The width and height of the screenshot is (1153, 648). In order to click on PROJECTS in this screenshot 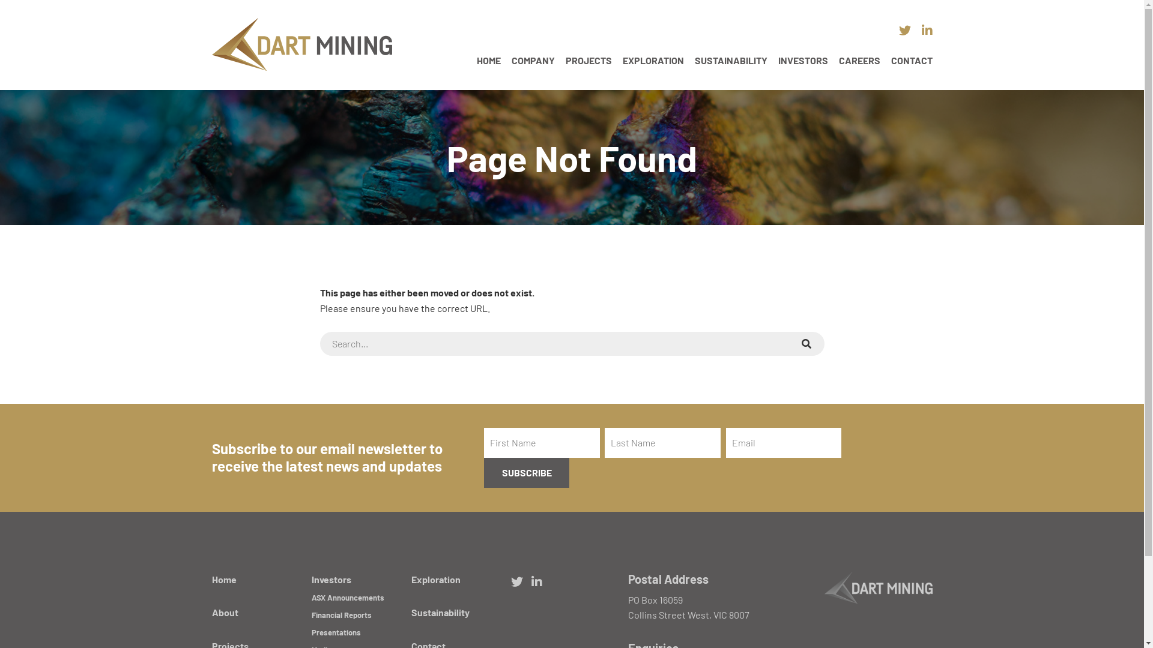, I will do `click(589, 60)`.